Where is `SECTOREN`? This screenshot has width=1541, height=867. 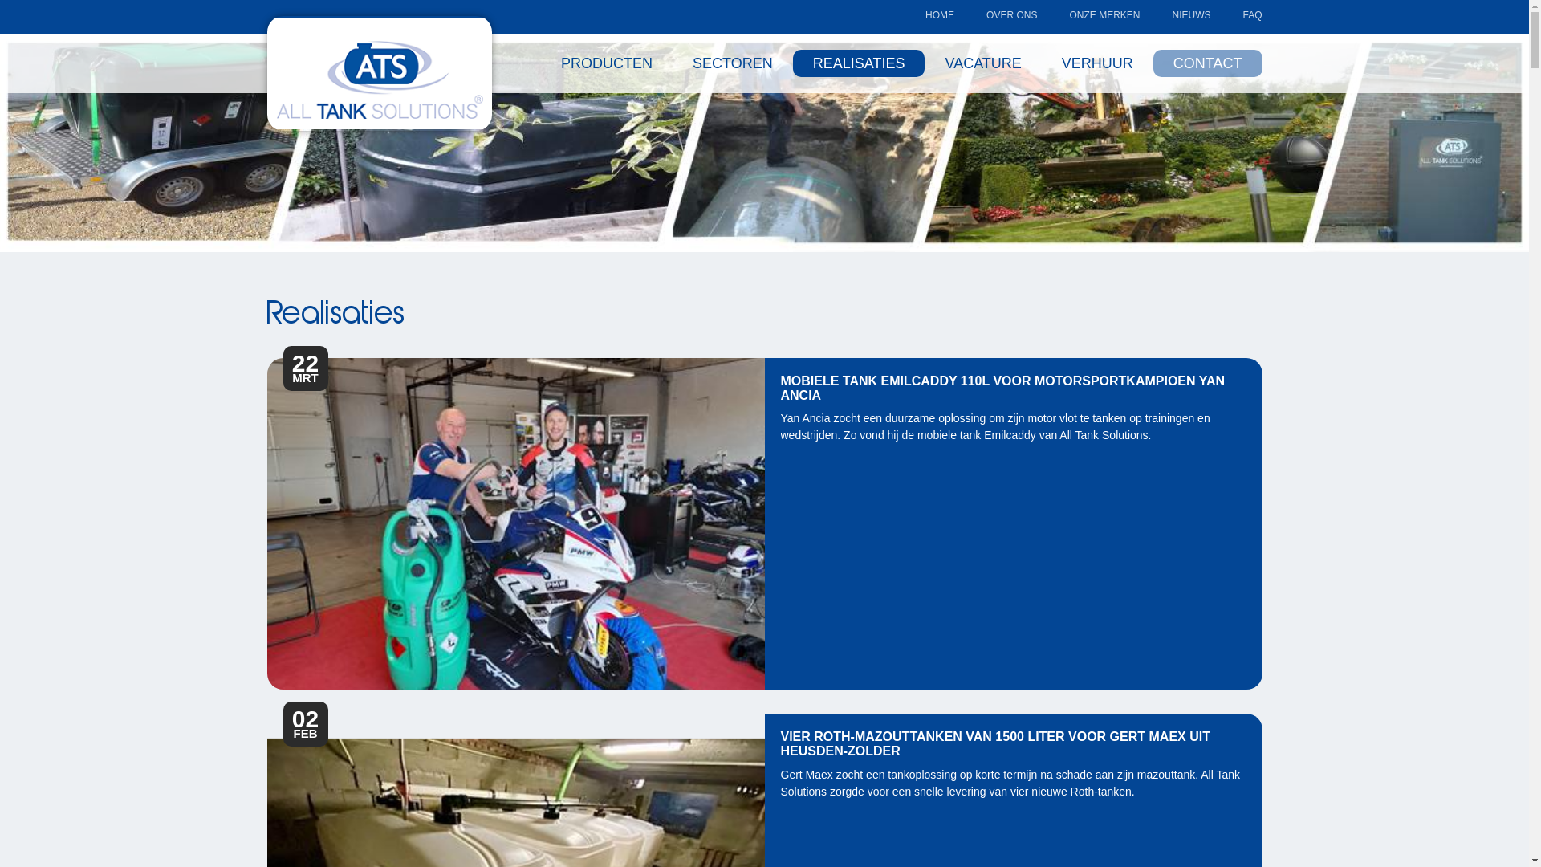
SECTOREN is located at coordinates (732, 63).